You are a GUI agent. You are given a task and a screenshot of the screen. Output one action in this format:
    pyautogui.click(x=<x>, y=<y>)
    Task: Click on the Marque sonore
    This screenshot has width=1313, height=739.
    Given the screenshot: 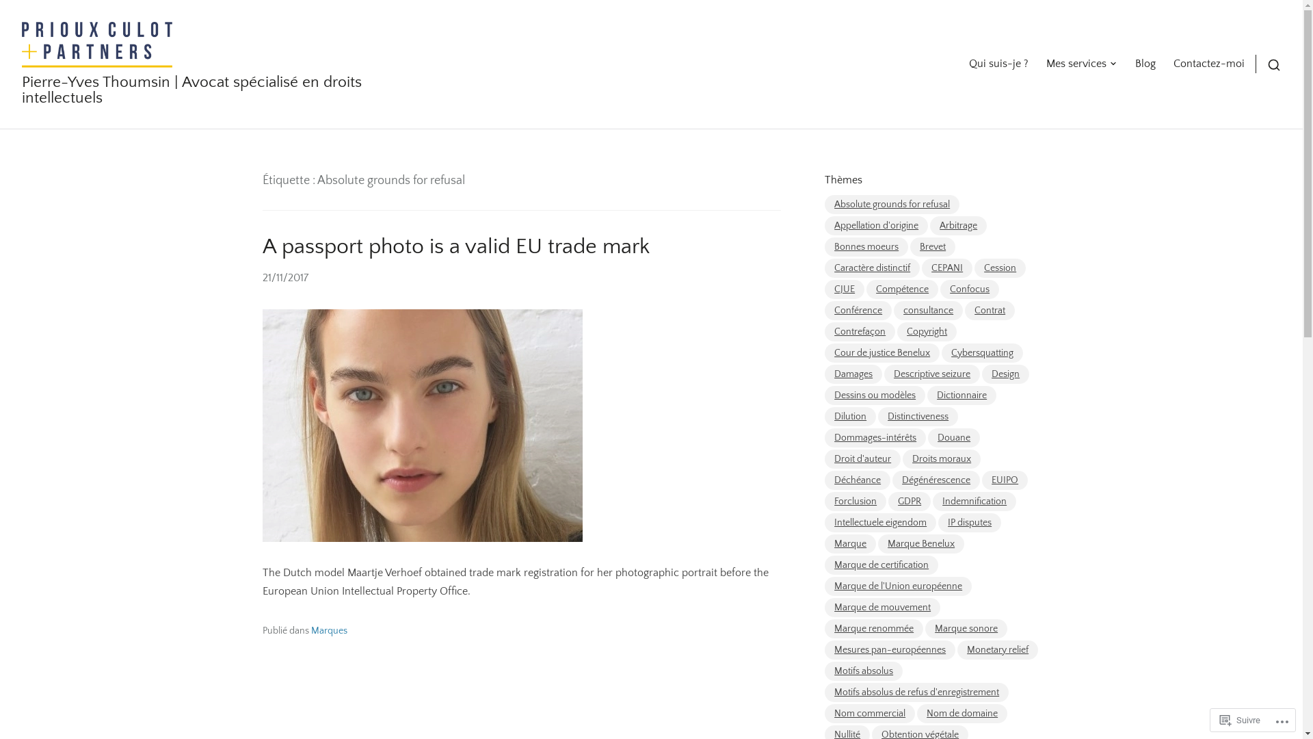 What is the action you would take?
    pyautogui.click(x=966, y=628)
    